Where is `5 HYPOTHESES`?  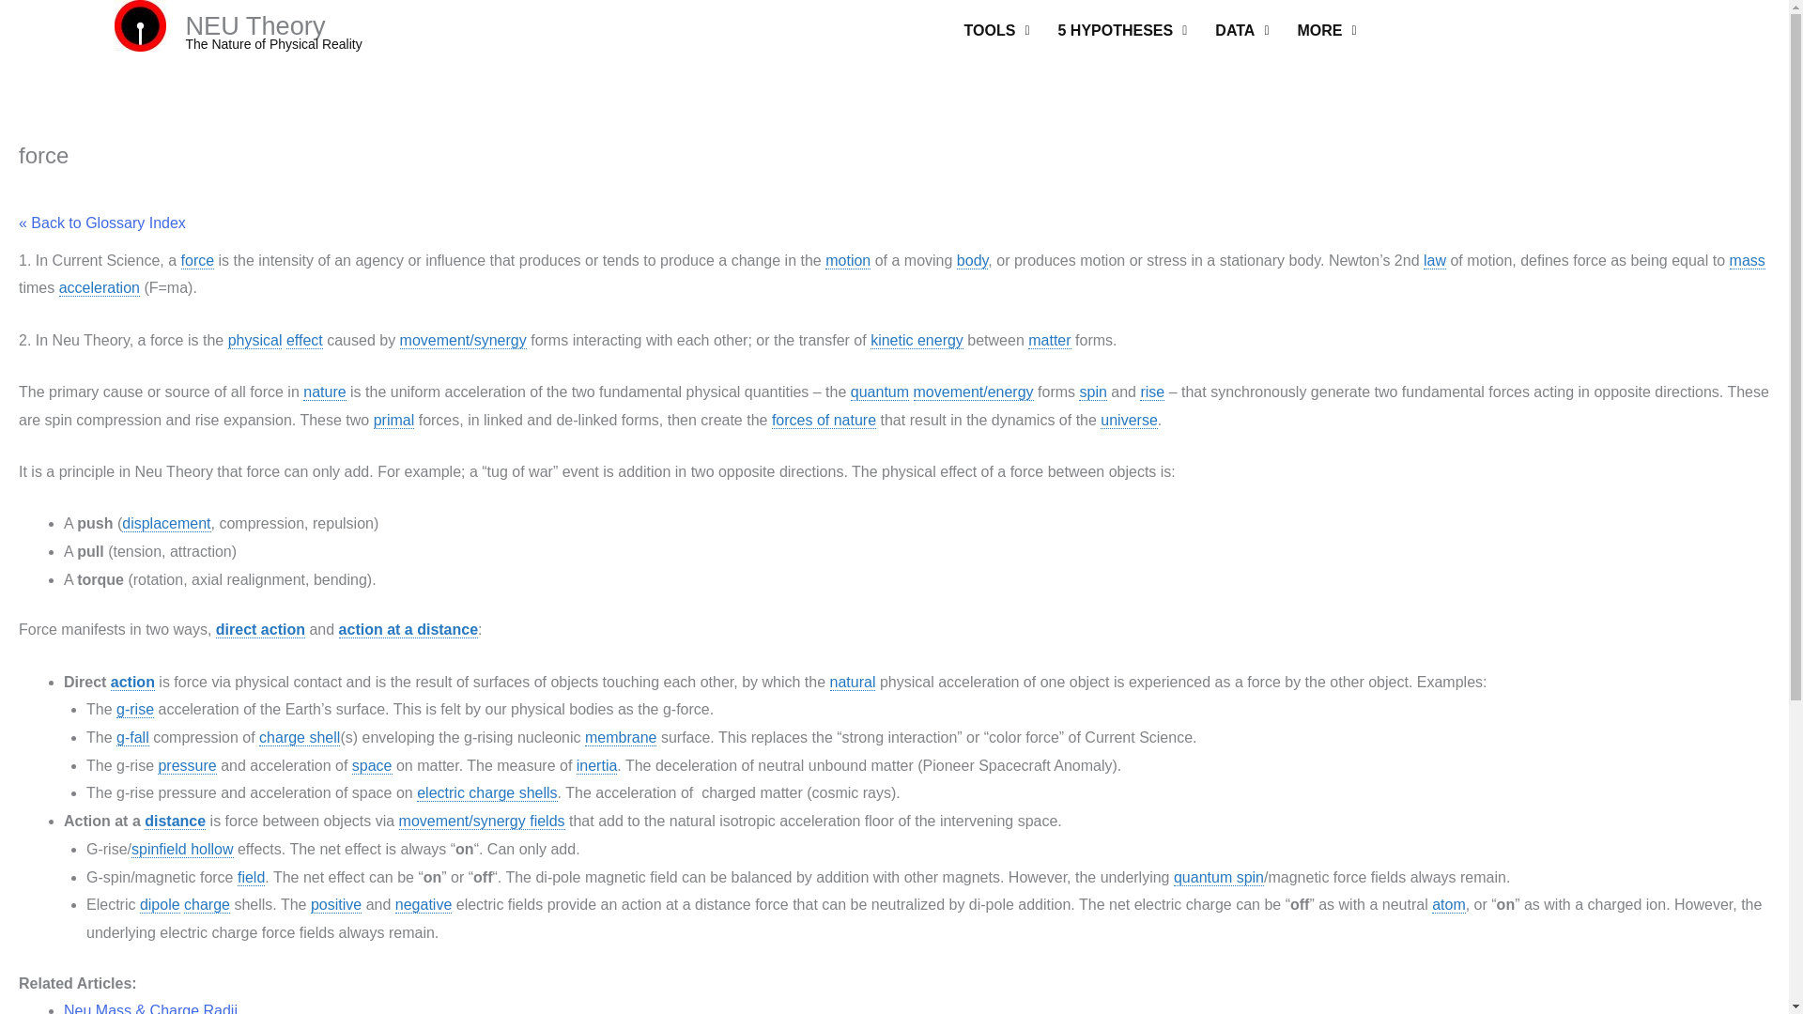 5 HYPOTHESES is located at coordinates (1123, 30).